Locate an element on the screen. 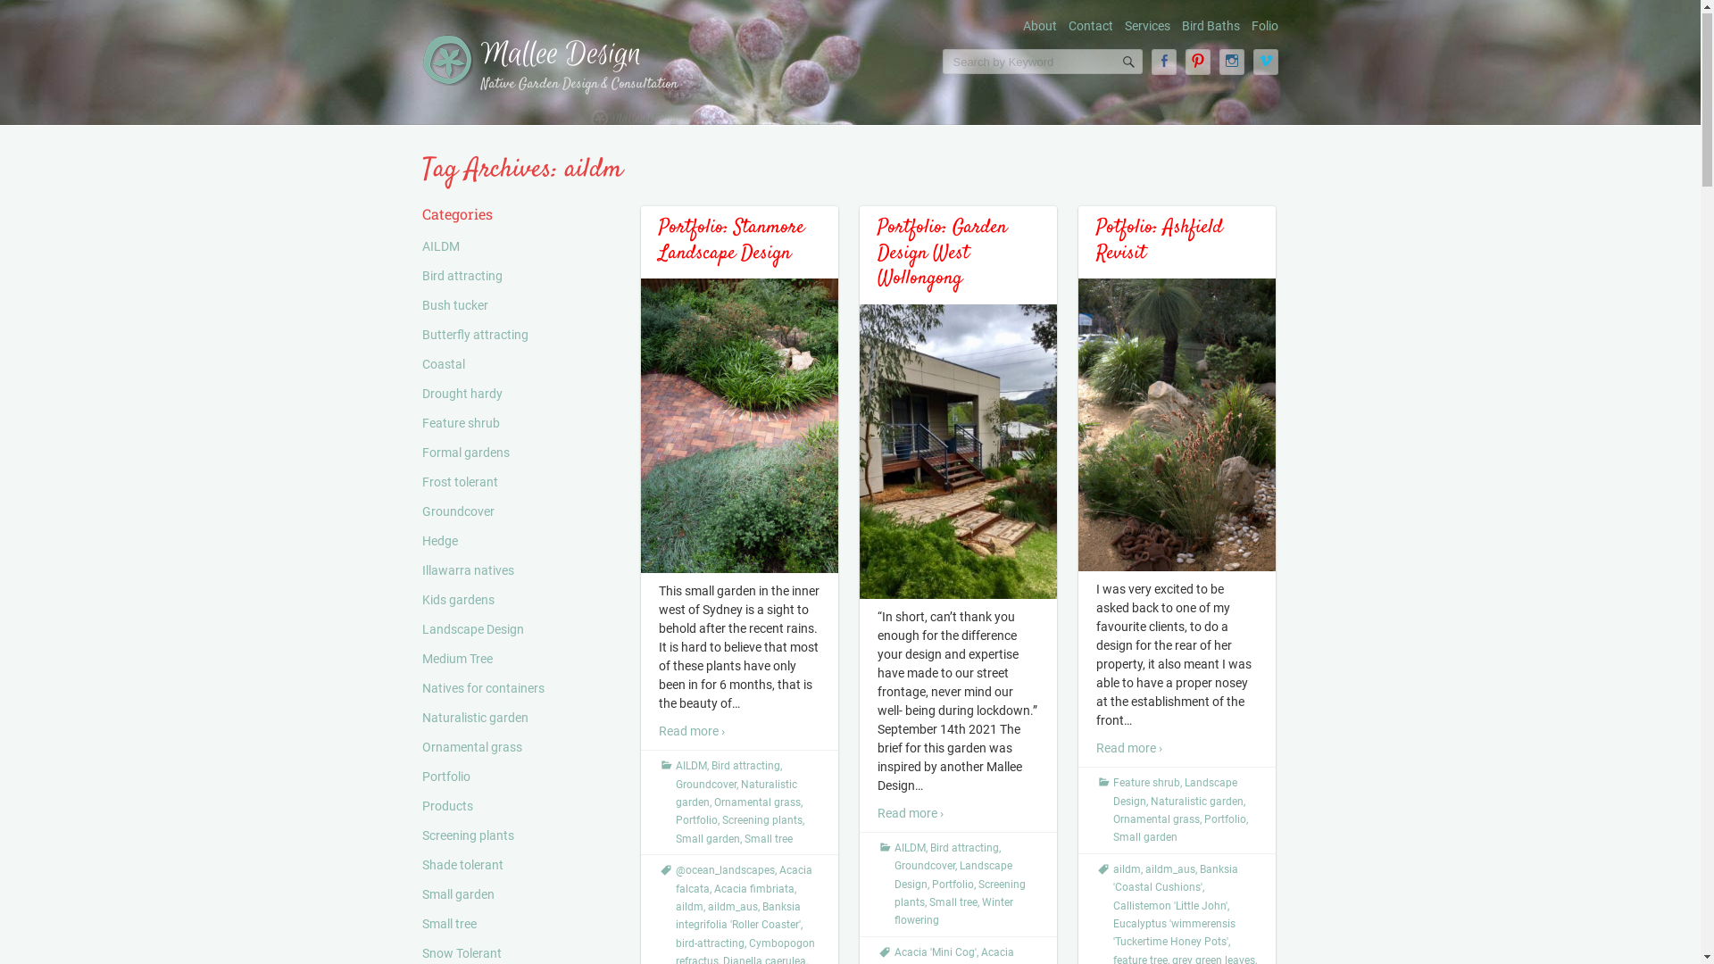  Screening plants is located at coordinates (468, 836).